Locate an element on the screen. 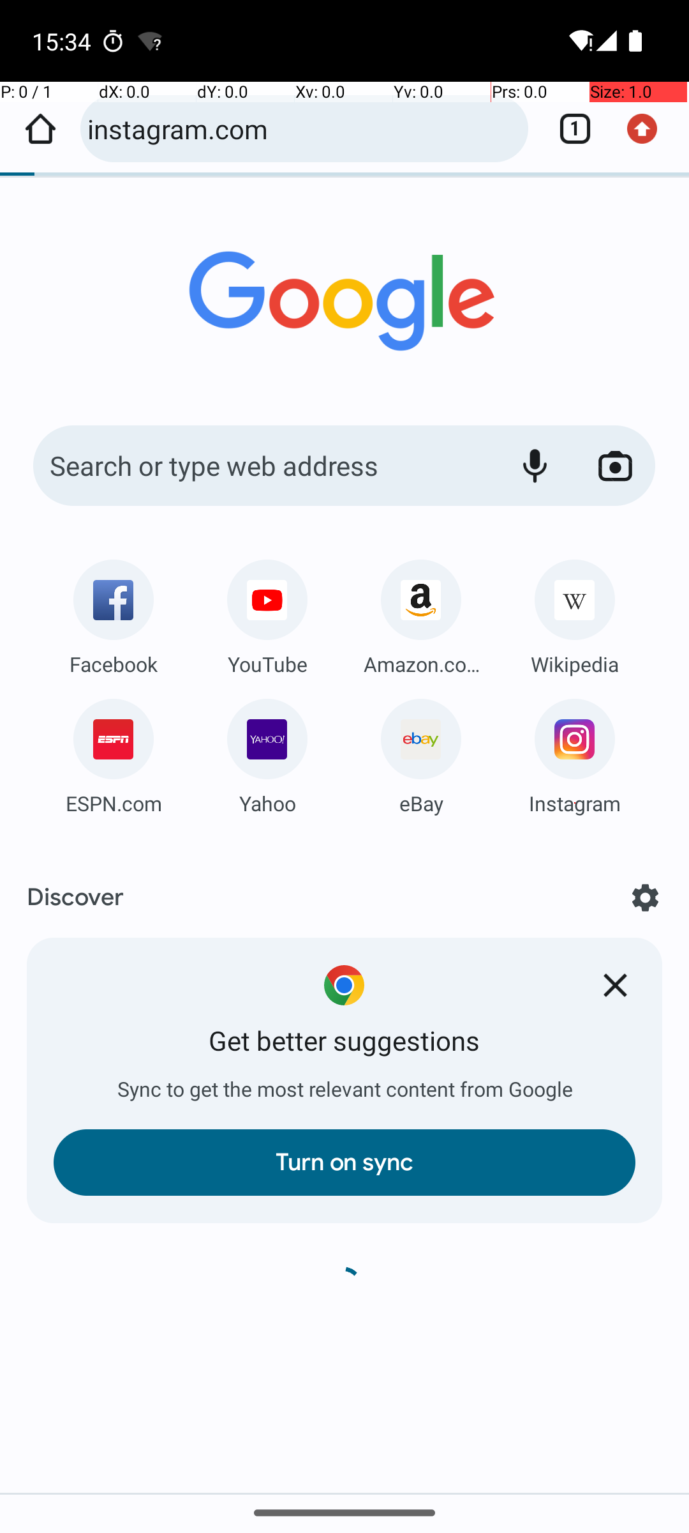 The height and width of the screenshot is (1533, 689). Navigate: YouTube: m.youtube.com is located at coordinates (267, 613).